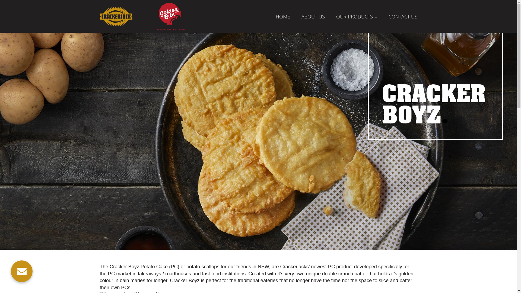 This screenshot has height=293, width=521. I want to click on OUR PRODUCTS, so click(357, 17).